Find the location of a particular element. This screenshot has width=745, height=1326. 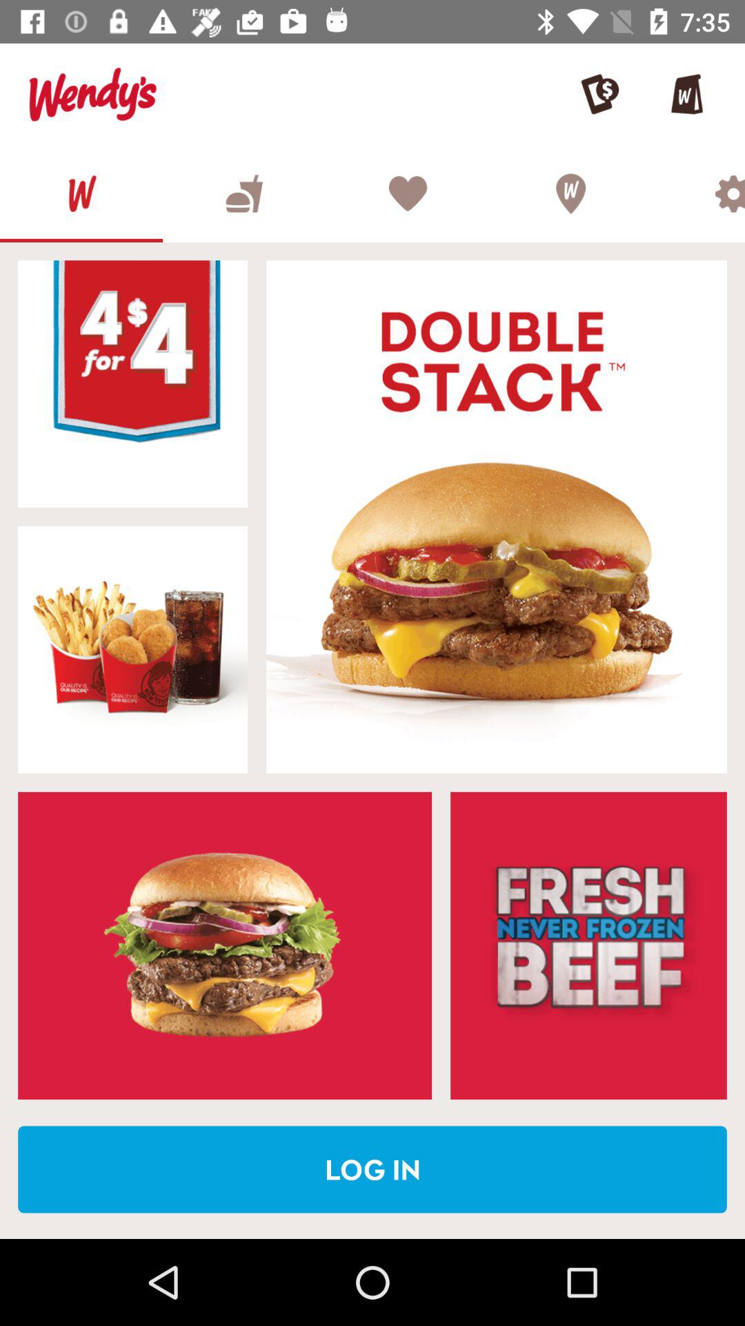

go to the shown sandwich is located at coordinates (225, 945).